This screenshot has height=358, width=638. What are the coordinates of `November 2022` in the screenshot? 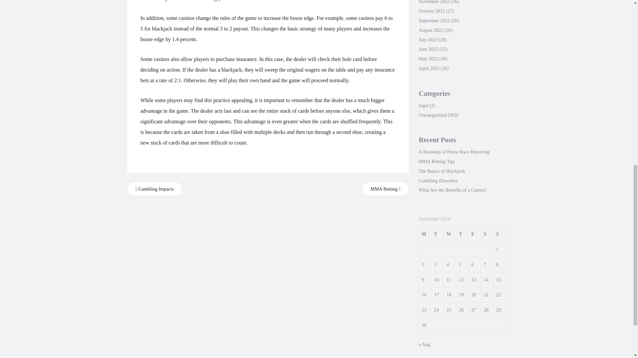 It's located at (434, 2).